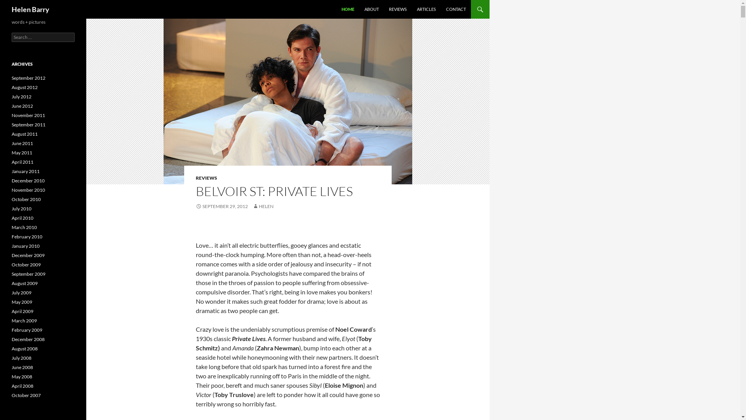 The width and height of the screenshot is (746, 420). Describe the element at coordinates (398, 9) in the screenshot. I see `REVIEWS` at that location.